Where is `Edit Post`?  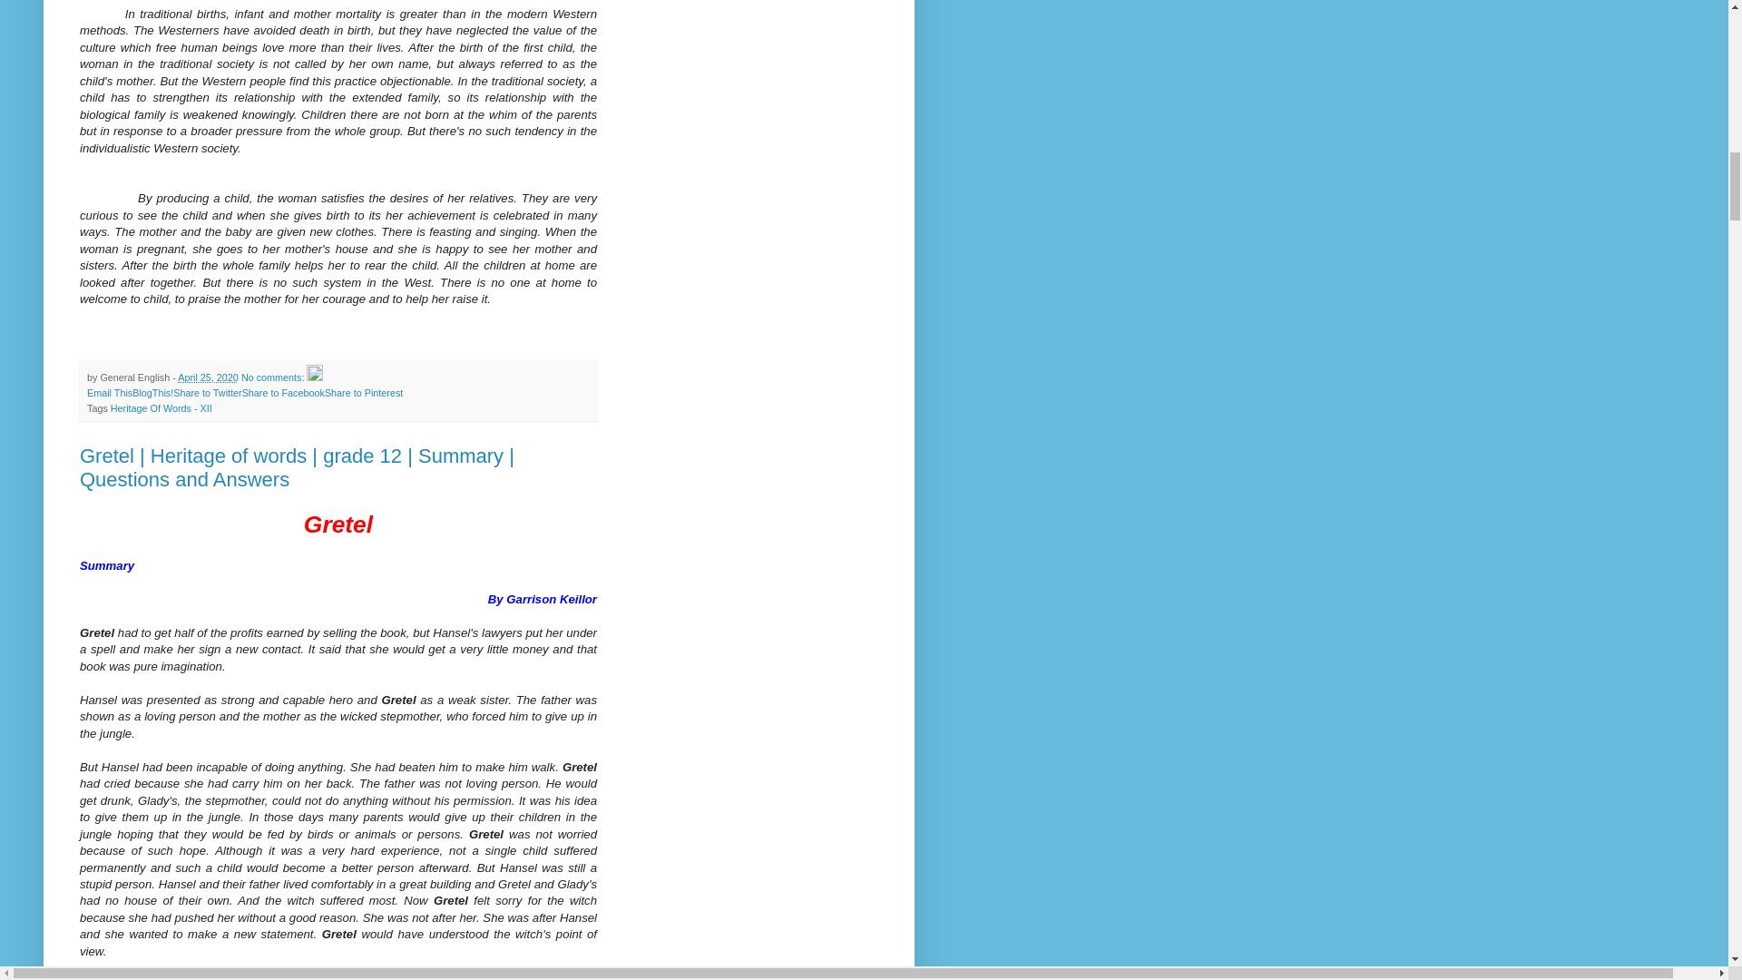 Edit Post is located at coordinates (314, 377).